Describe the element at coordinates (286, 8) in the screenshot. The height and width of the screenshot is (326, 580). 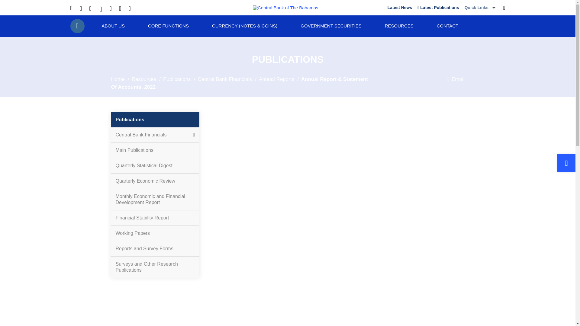
I see `Central Bank of The Bahamas` at that location.